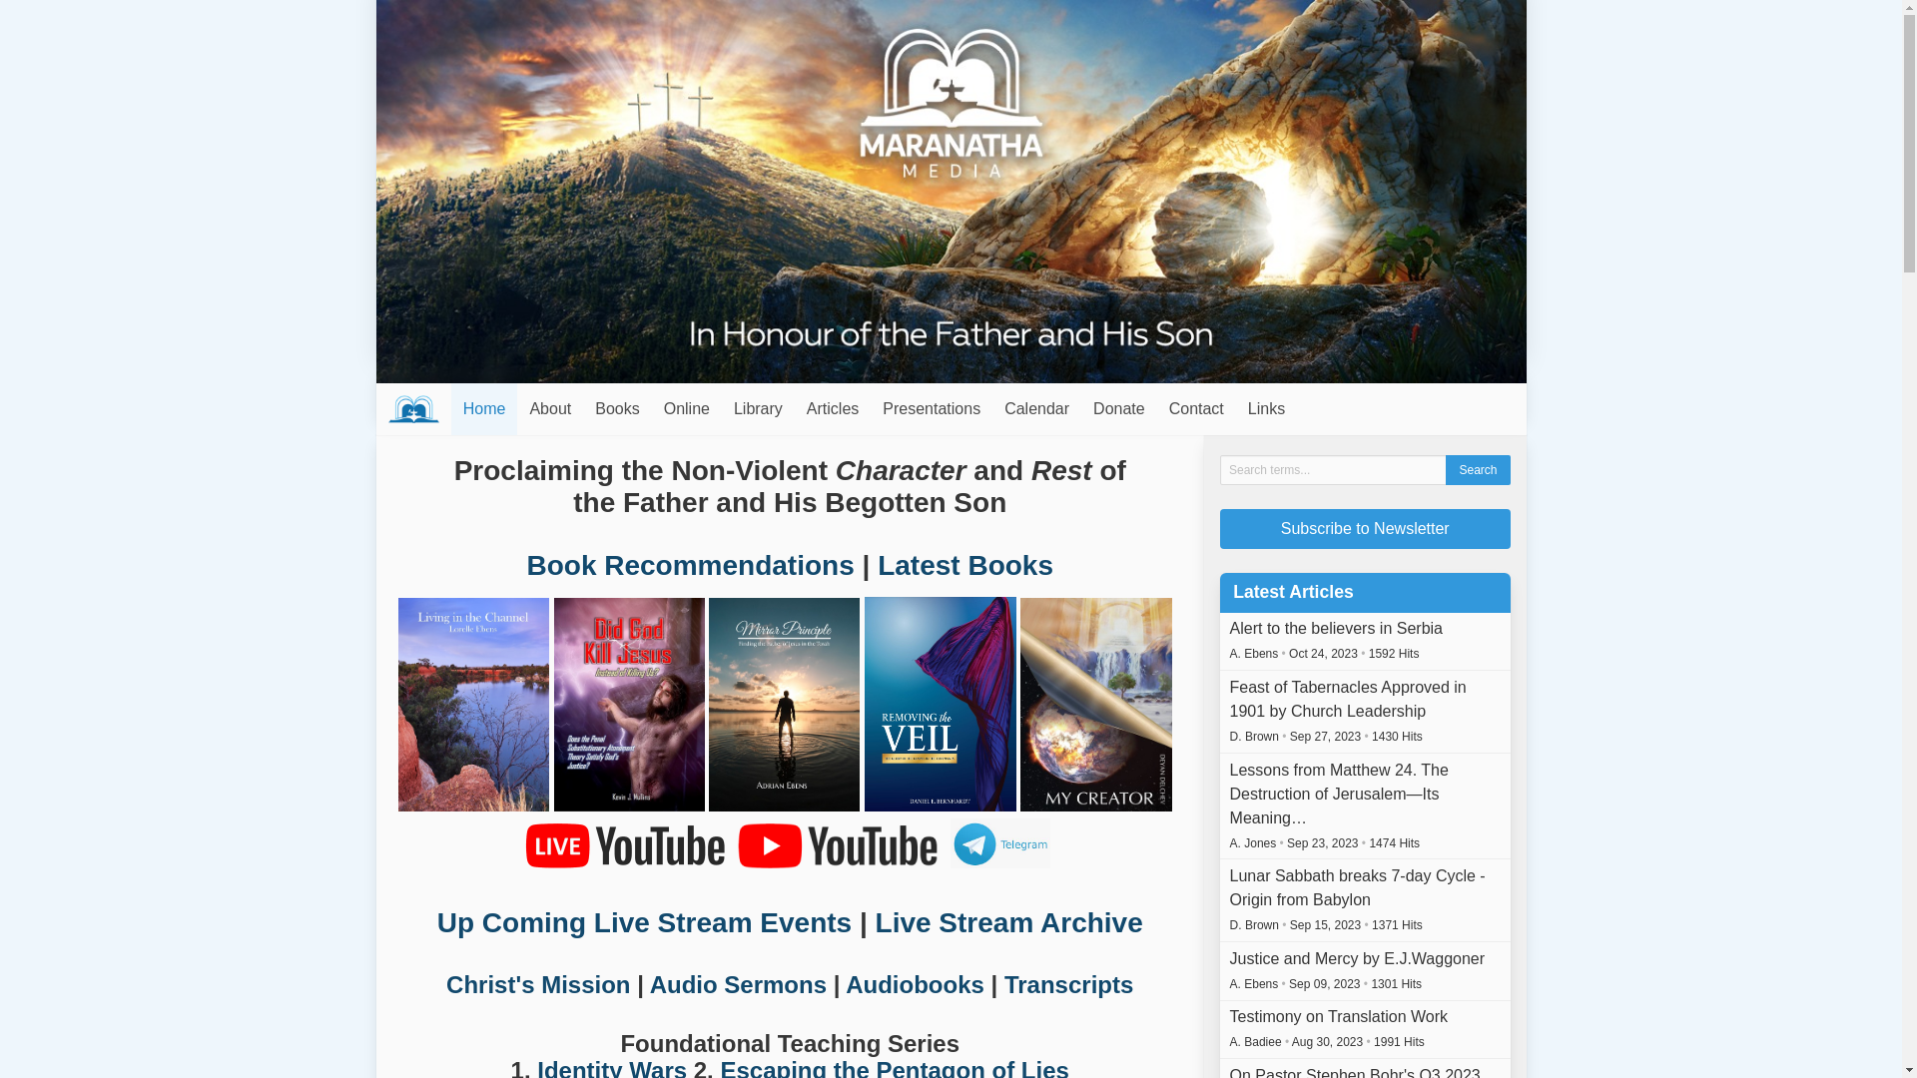  Describe the element at coordinates (690, 565) in the screenshot. I see `Book Recommendations` at that location.